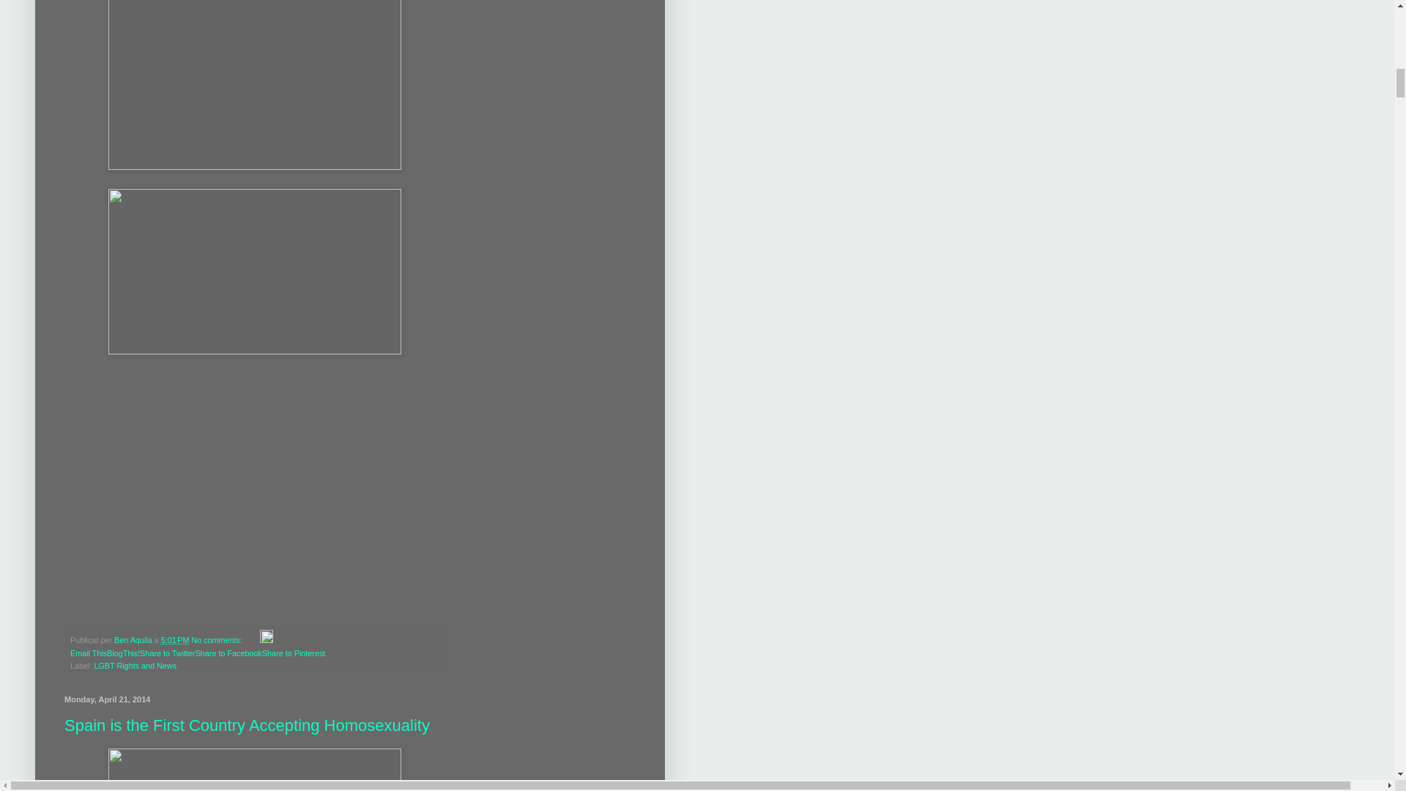 Image resolution: width=1406 pixels, height=791 pixels. Describe the element at coordinates (123, 653) in the screenshot. I see `BlogThis!` at that location.